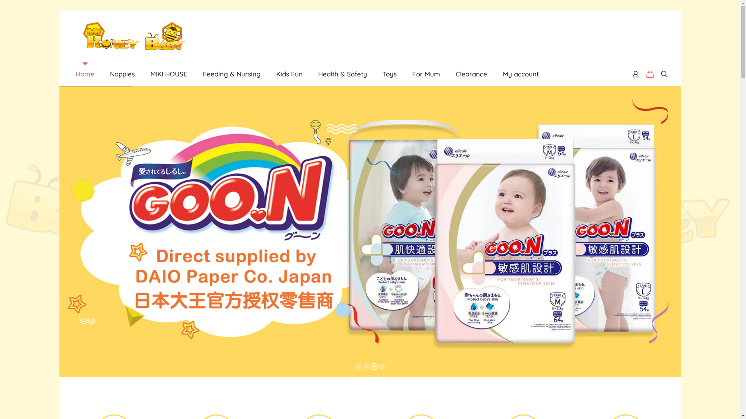  What do you see at coordinates (471, 74) in the screenshot?
I see `Clearance` at bounding box center [471, 74].